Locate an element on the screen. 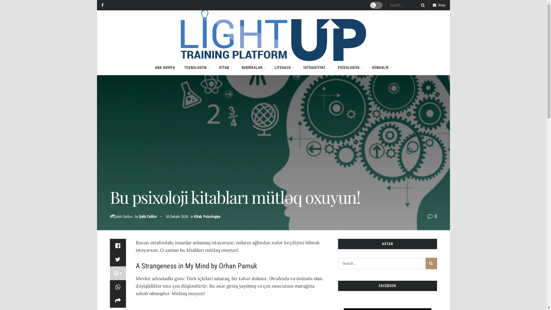 This screenshot has height=310, width=551. KITAB is located at coordinates (226, 68).